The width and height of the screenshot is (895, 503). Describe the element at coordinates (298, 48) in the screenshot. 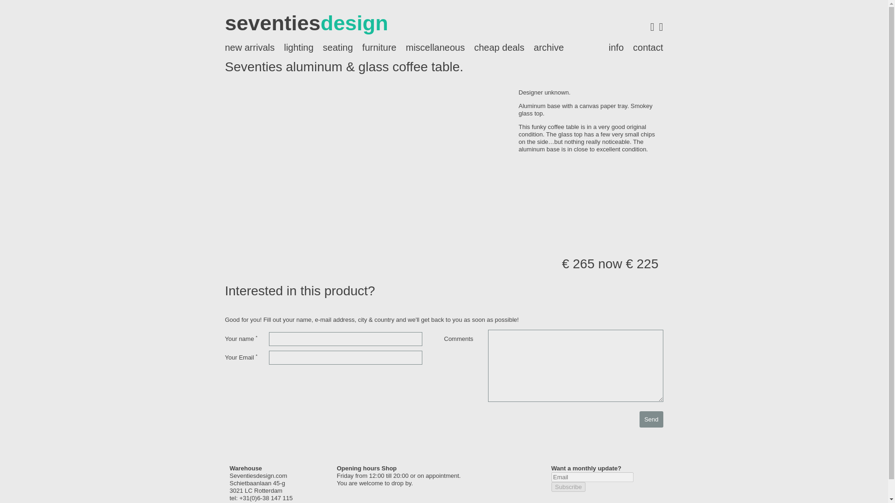

I see `lighting` at that location.